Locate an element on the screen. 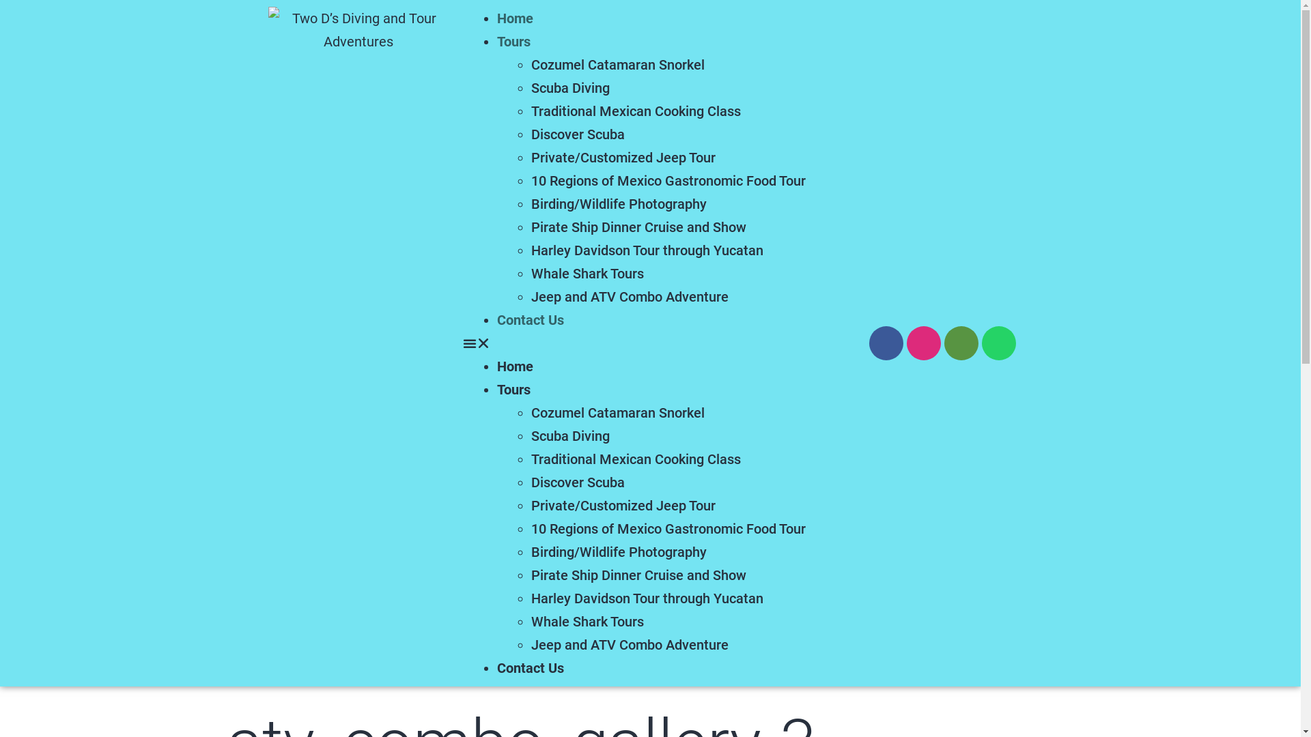 The image size is (1311, 737). Jeep and ATV Combo Adventure is located at coordinates (630, 296).